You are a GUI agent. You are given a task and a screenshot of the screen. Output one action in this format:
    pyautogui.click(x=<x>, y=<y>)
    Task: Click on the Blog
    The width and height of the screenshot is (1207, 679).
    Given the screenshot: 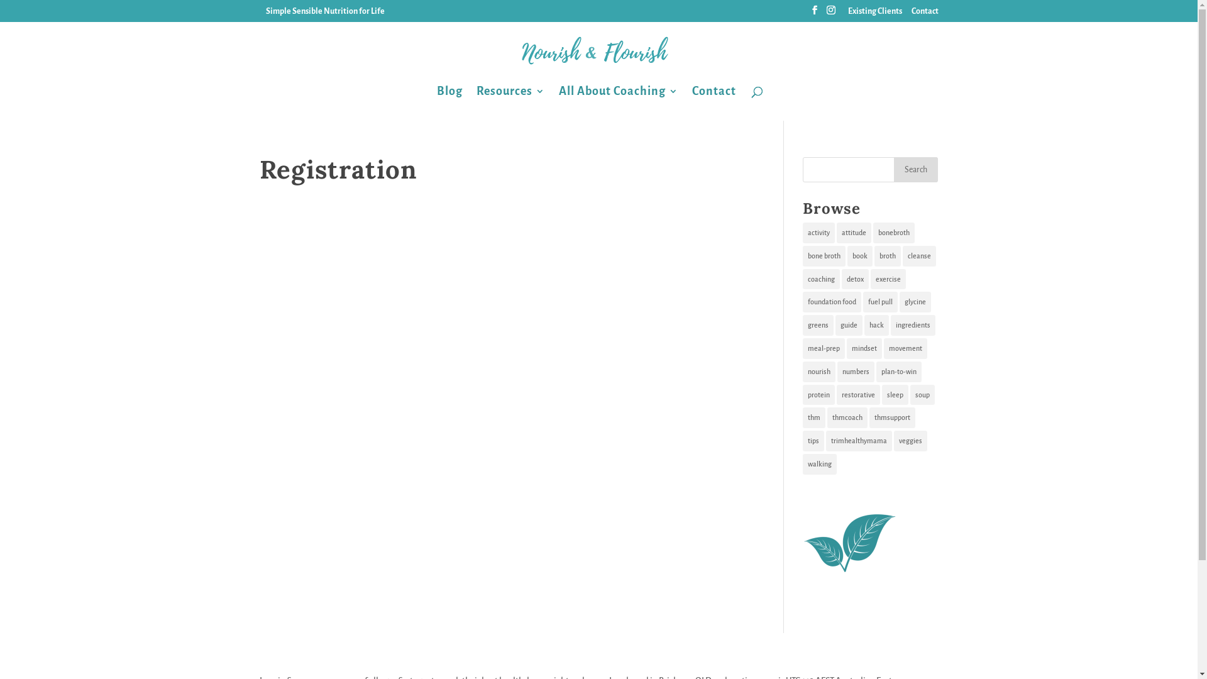 What is the action you would take?
    pyautogui.click(x=449, y=104)
    